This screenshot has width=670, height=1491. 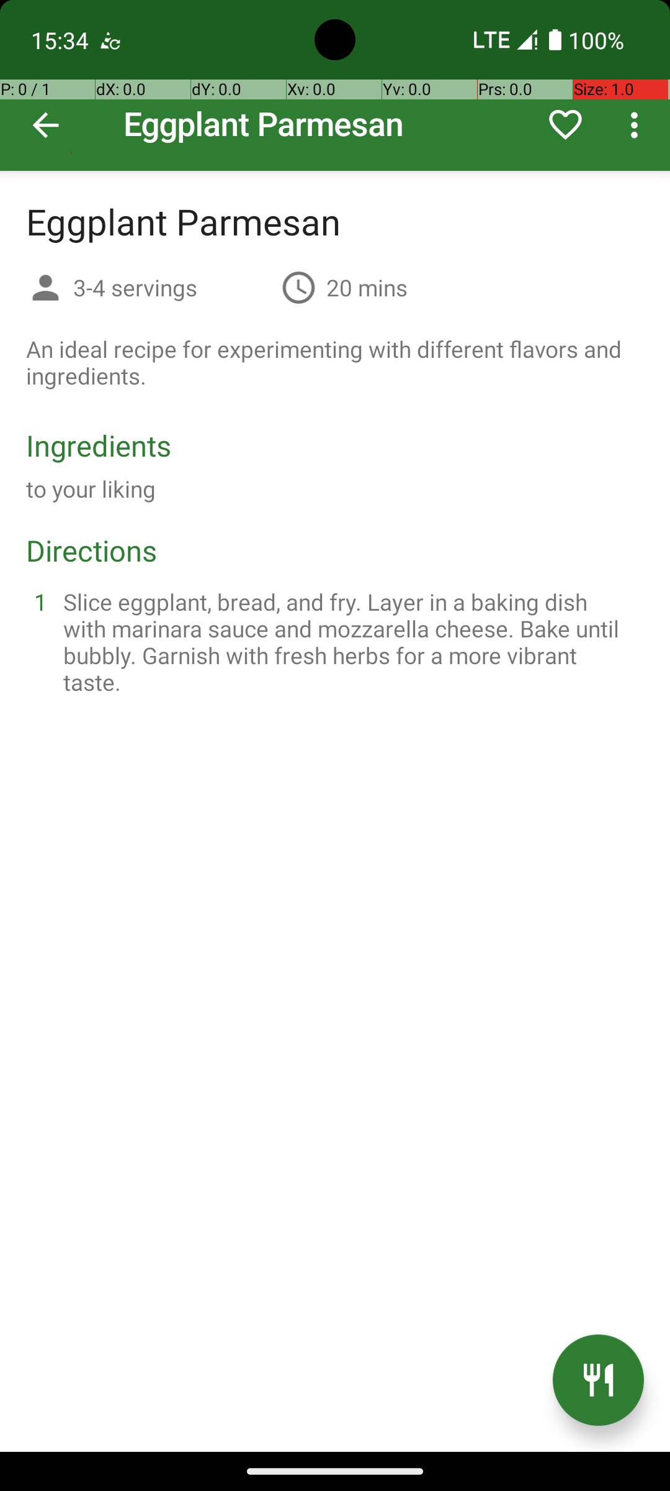 What do you see at coordinates (350, 642) in the screenshot?
I see `Slice eggplant, bread, and fry. Layer in a baking dish with marinara sauce and mozzarella cheese. Bake until bubbly. Garnish with fresh herbs for a more vibrant taste.` at bounding box center [350, 642].